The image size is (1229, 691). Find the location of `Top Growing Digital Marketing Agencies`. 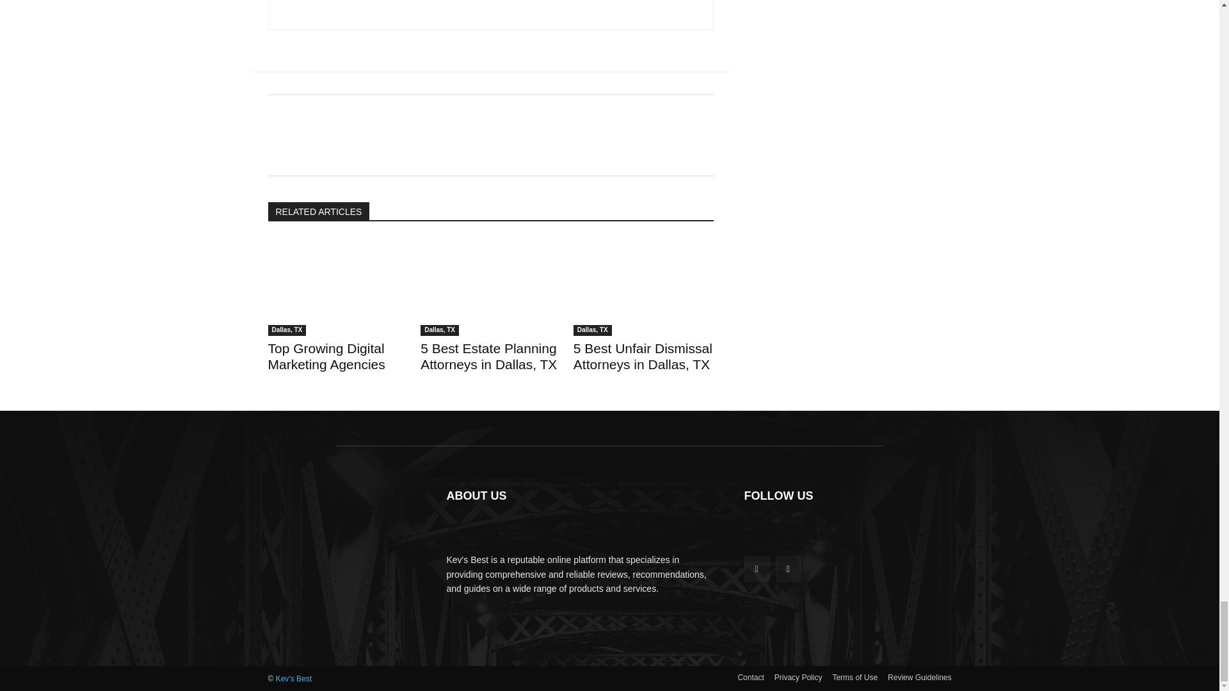

Top Growing Digital Marketing Agencies is located at coordinates (338, 287).